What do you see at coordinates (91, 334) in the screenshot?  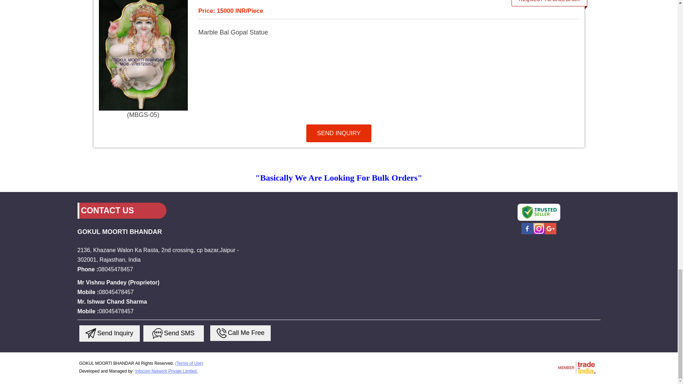 I see `Send Inquiry` at bounding box center [91, 334].